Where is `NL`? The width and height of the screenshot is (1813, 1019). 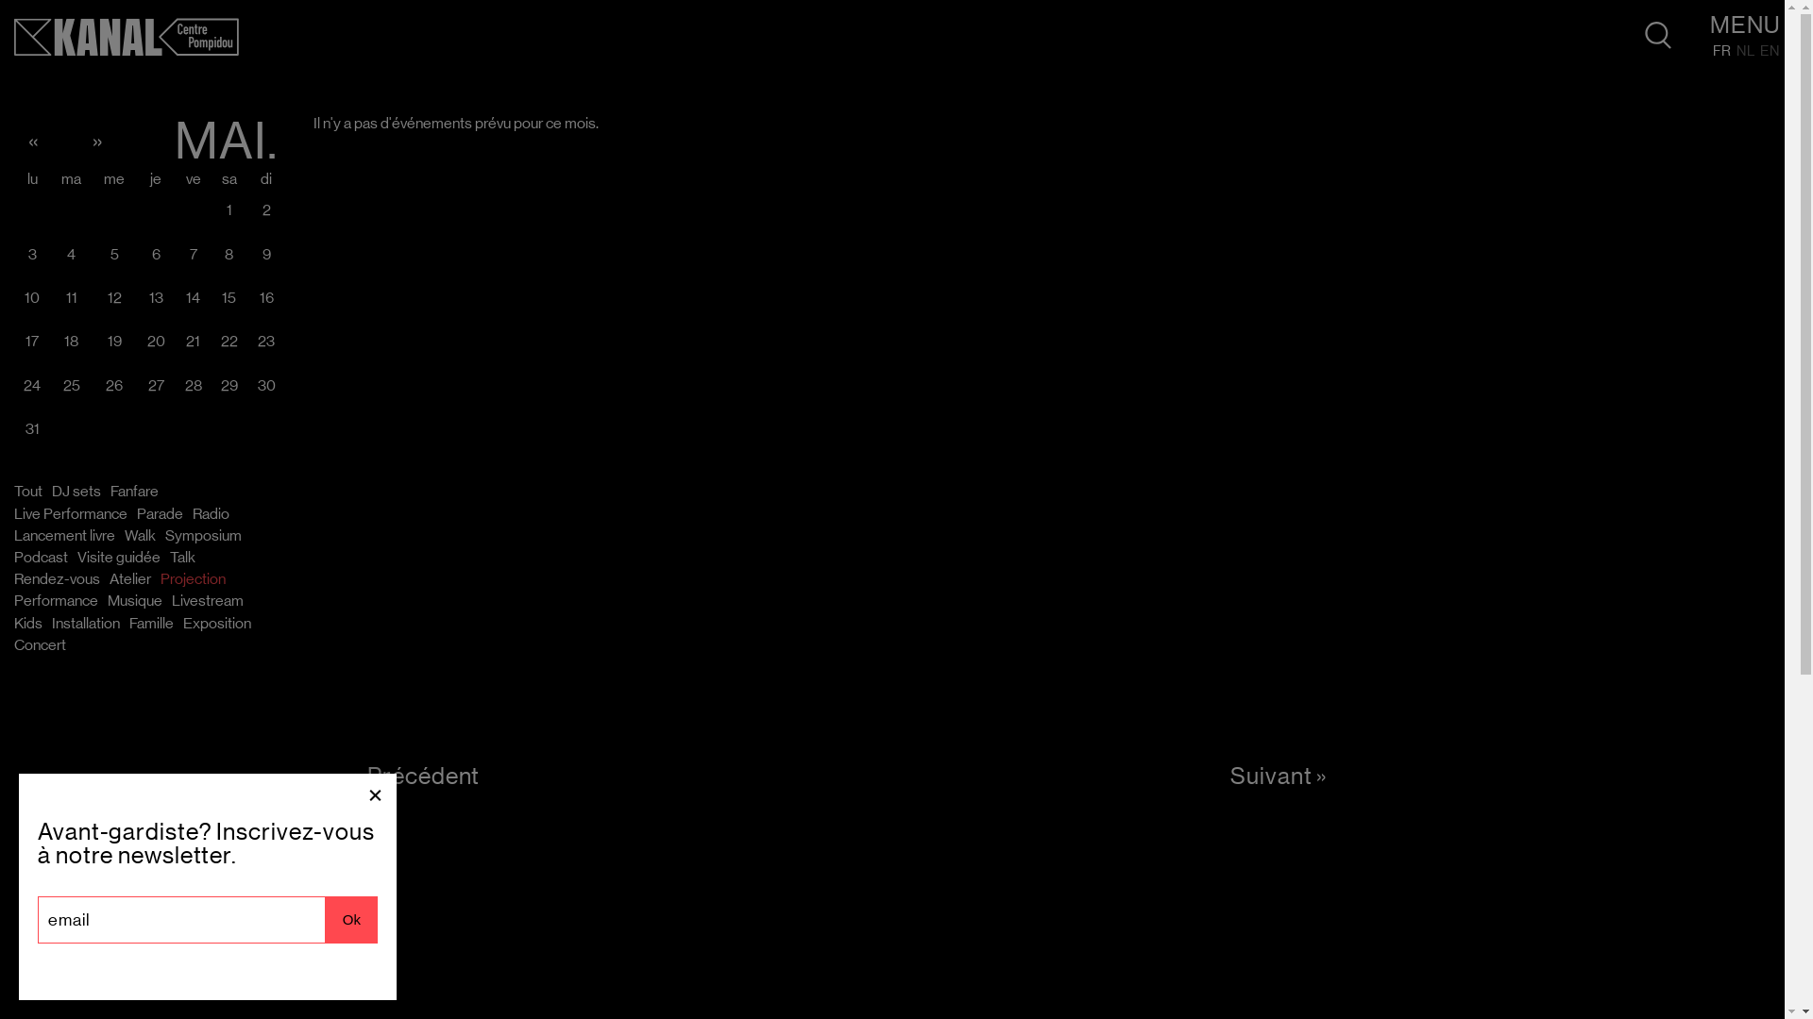 NL is located at coordinates (1746, 51).